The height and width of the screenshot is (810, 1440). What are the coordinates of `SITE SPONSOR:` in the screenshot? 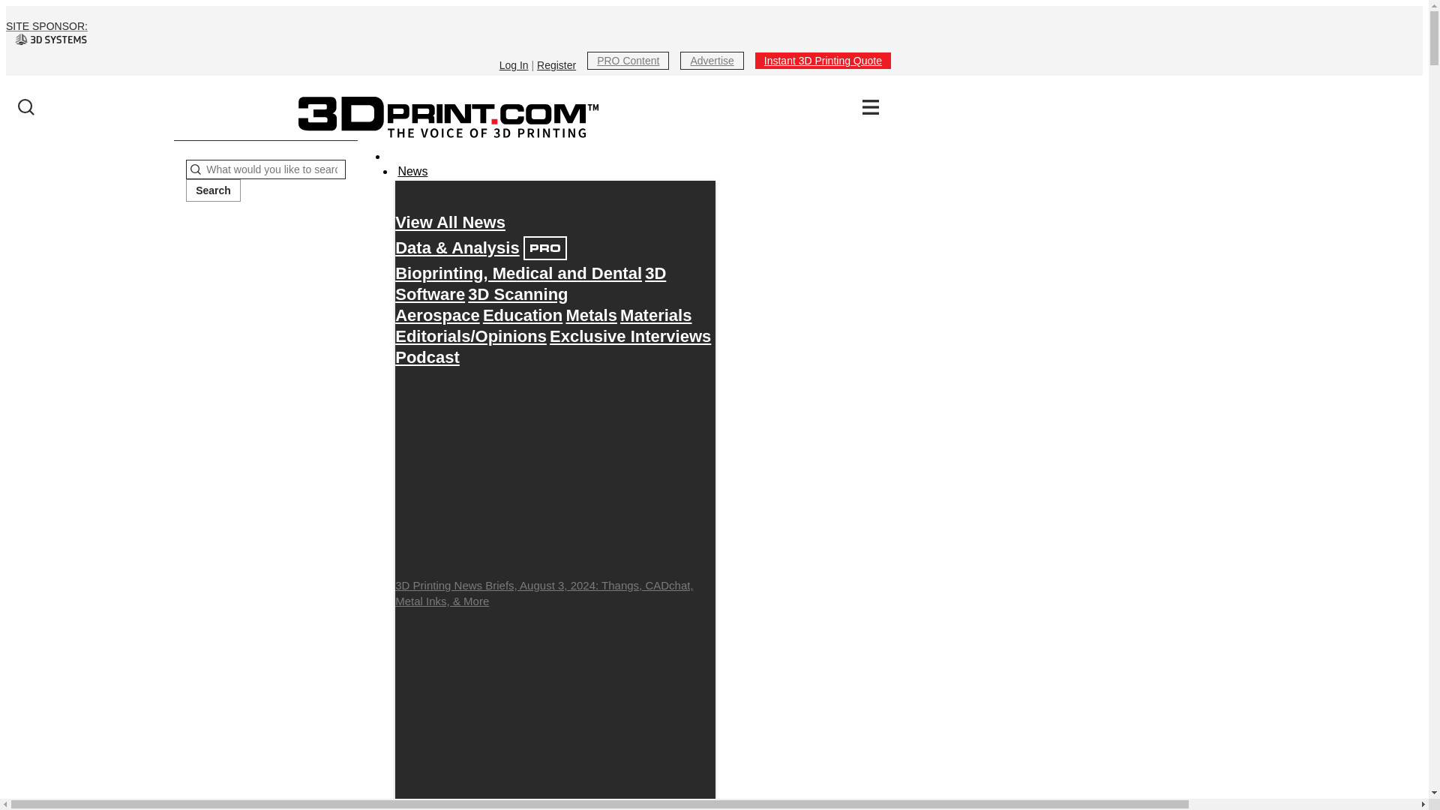 It's located at (448, 32).